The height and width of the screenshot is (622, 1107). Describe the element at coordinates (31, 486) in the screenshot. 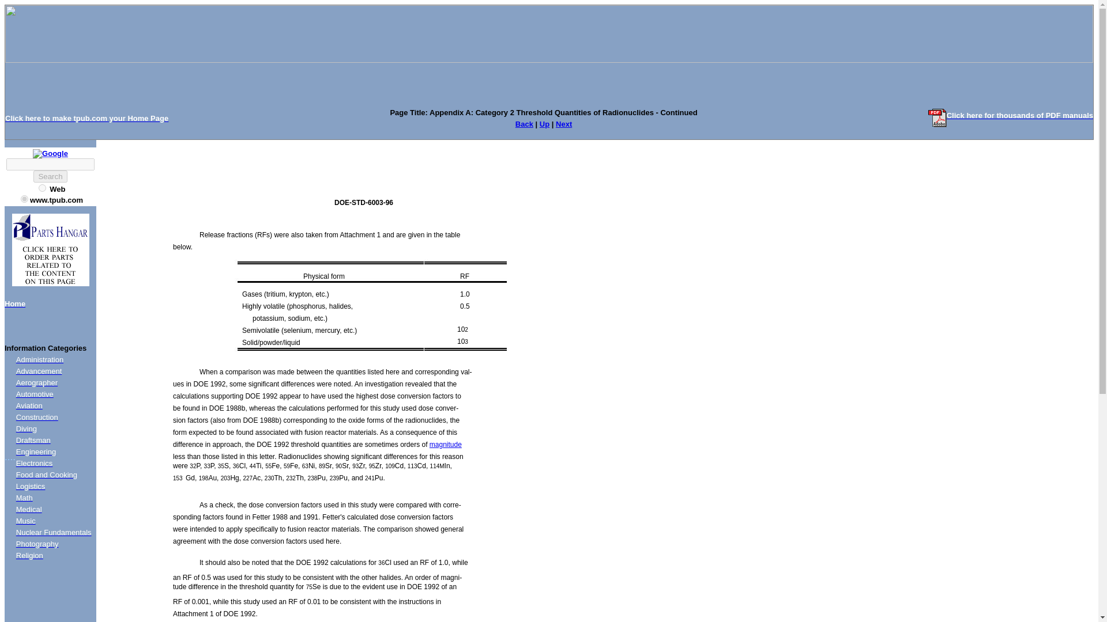

I see `Logistics` at that location.